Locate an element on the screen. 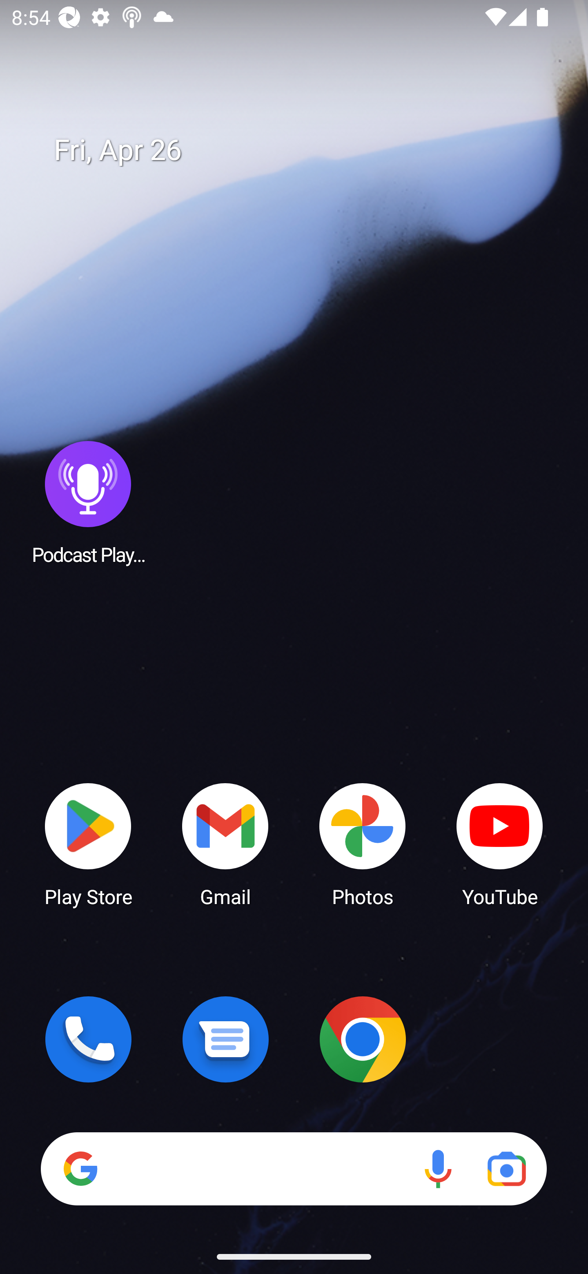  Gmail is located at coordinates (225, 844).